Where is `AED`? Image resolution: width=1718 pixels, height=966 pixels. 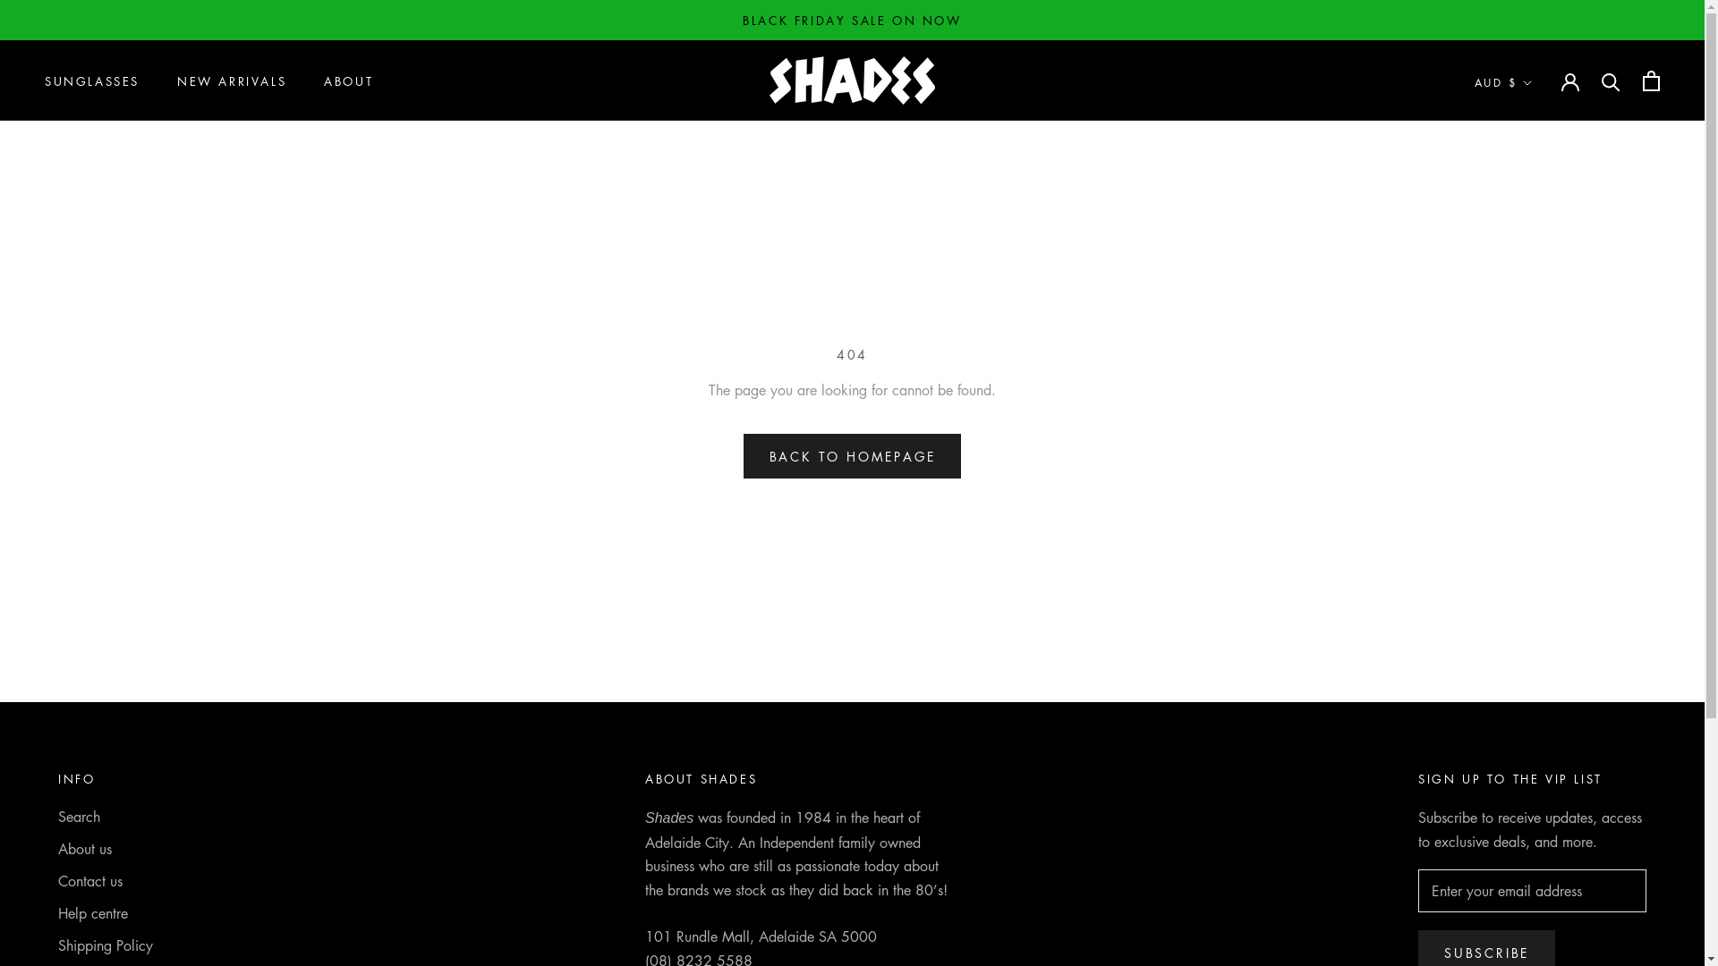
AED is located at coordinates (1535, 123).